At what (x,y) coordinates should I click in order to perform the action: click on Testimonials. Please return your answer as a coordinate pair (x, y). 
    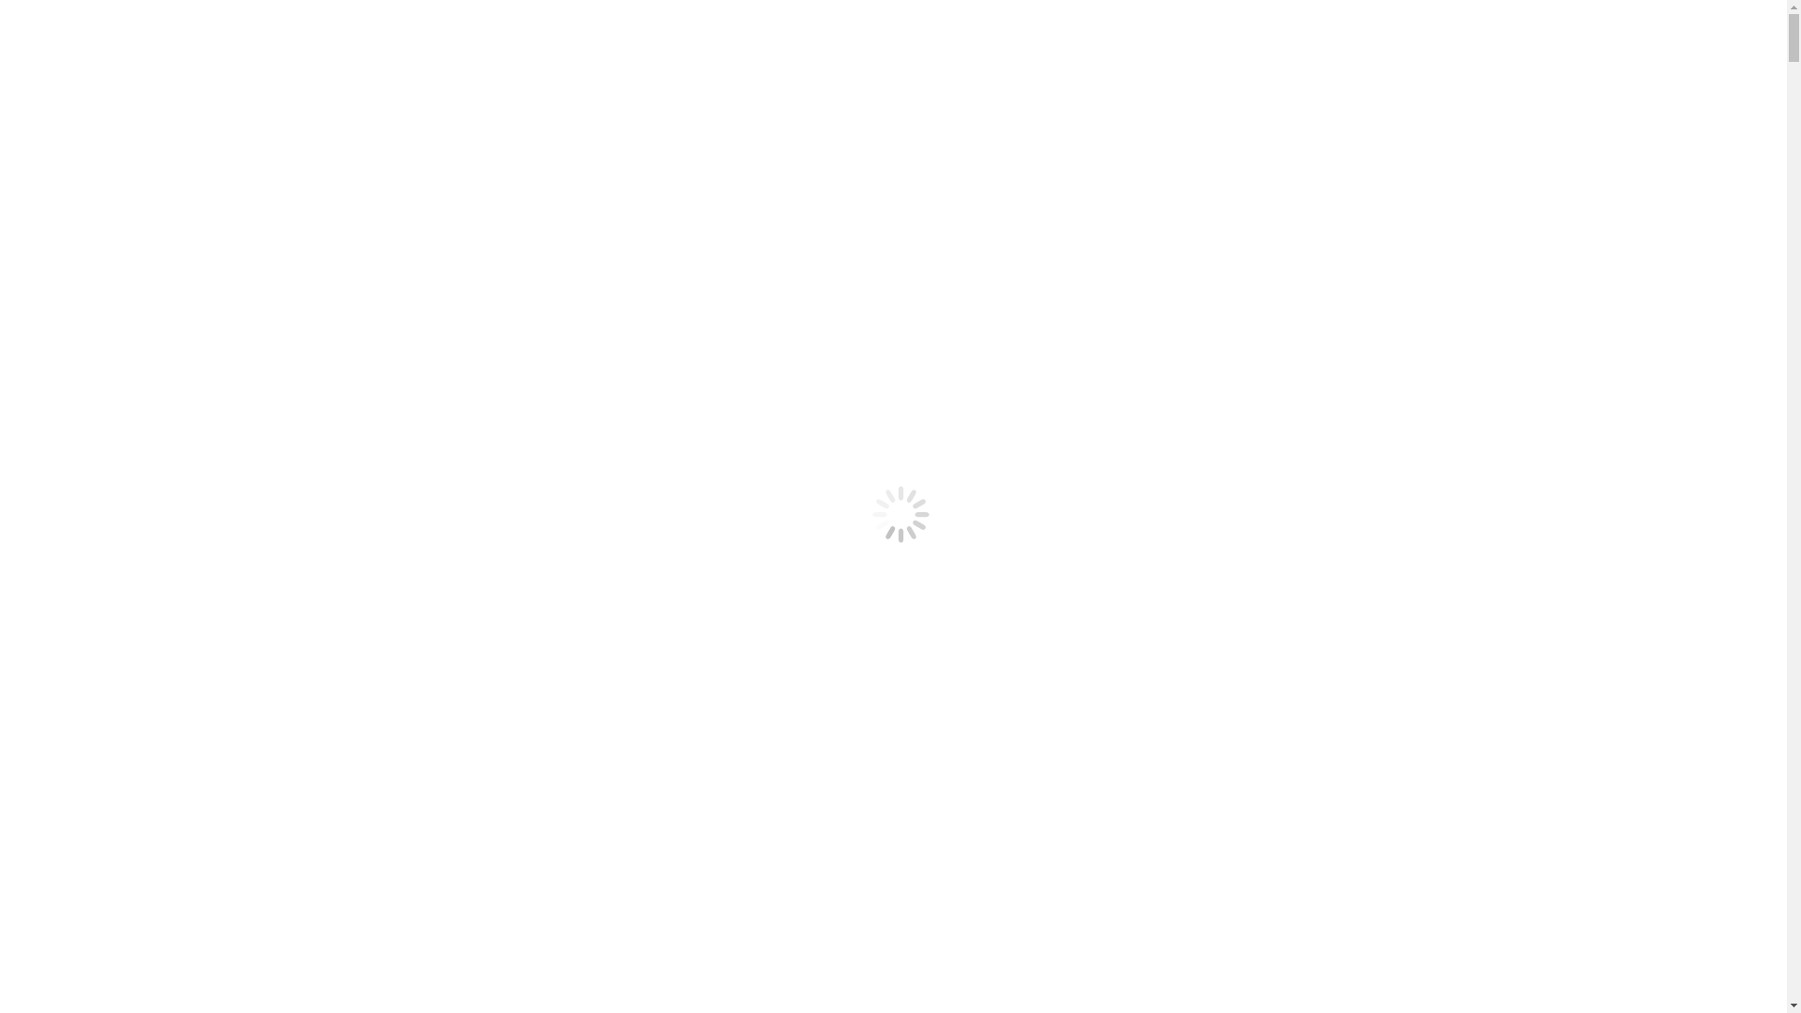
    Looking at the image, I should click on (83, 452).